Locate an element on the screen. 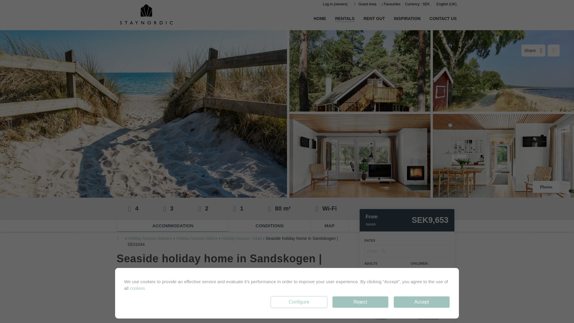  Reject is located at coordinates (360, 302).